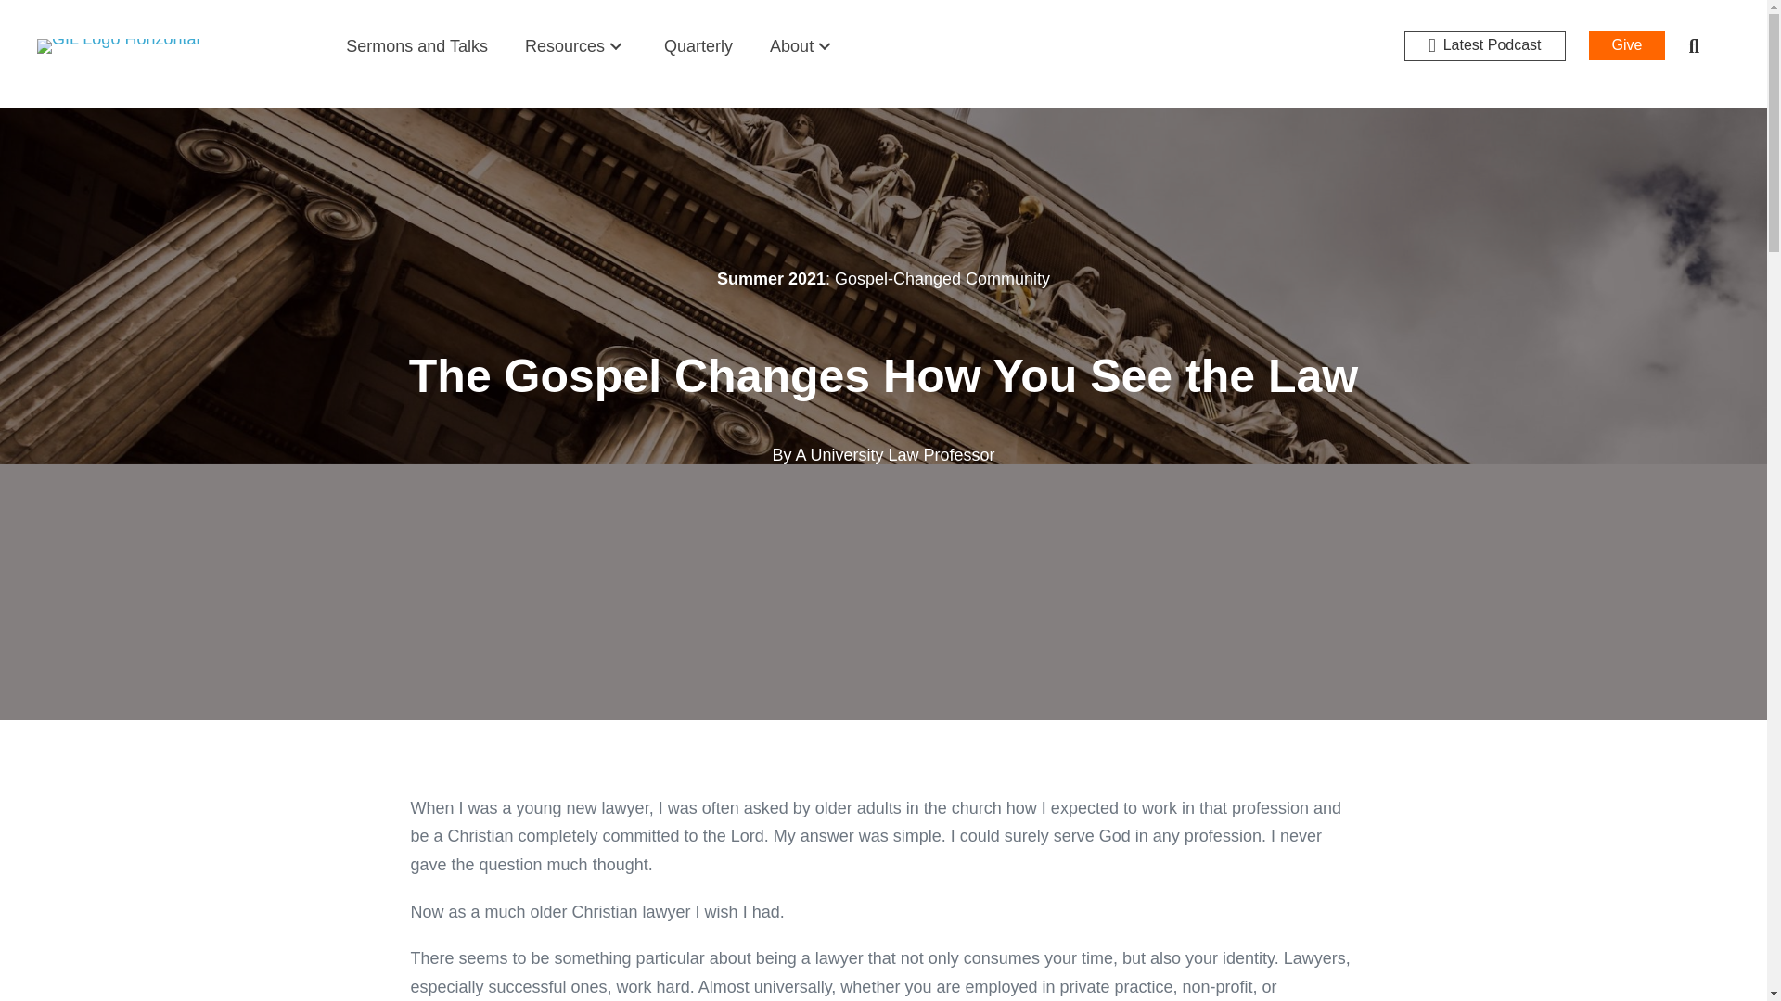  Describe the element at coordinates (698, 46) in the screenshot. I see `Quarterly` at that location.